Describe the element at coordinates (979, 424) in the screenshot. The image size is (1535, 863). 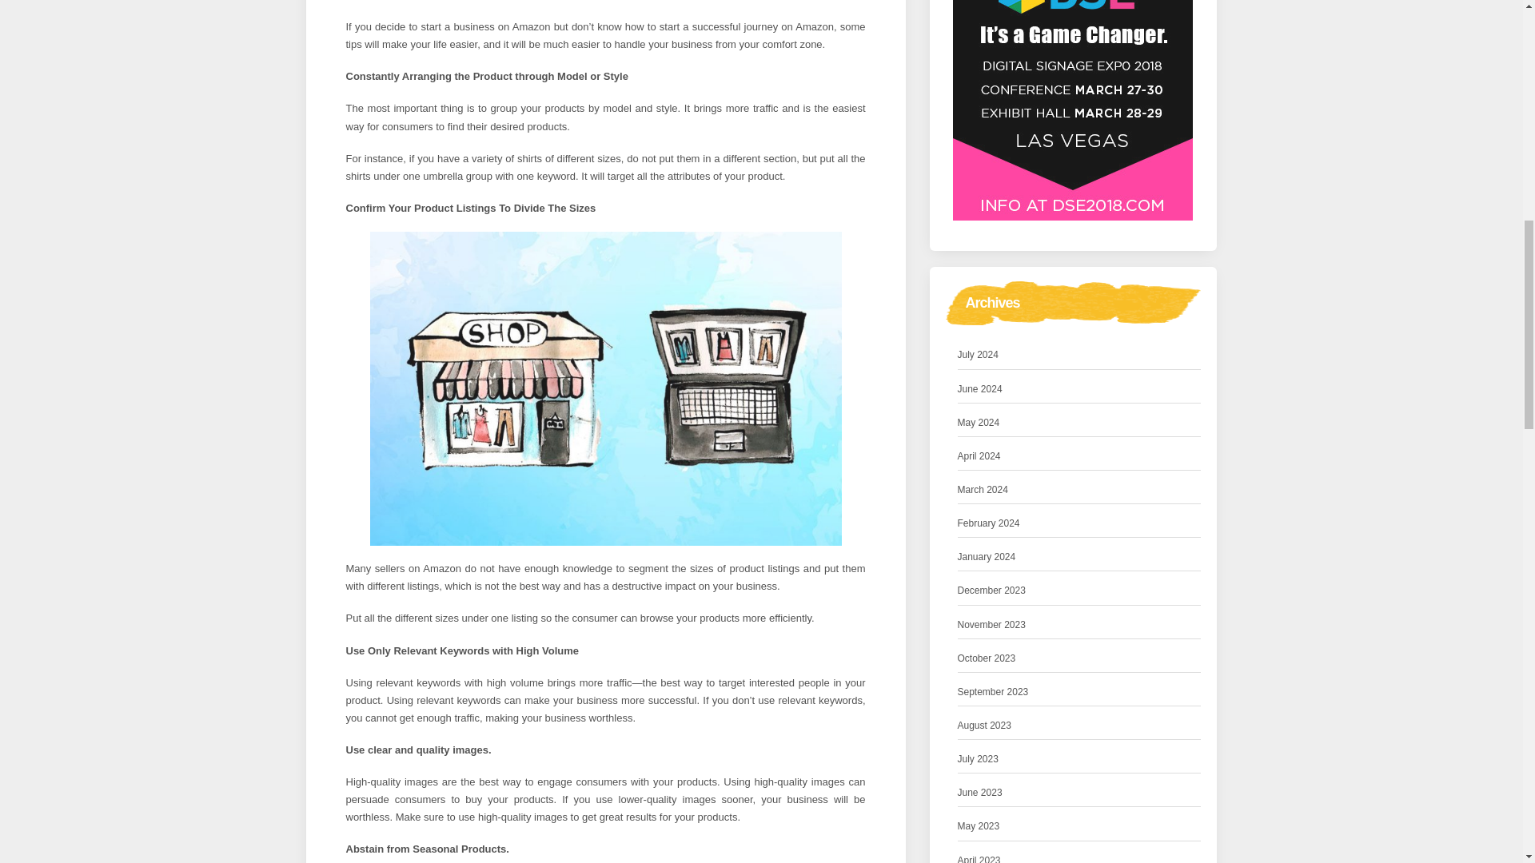
I see `May 2024` at that location.